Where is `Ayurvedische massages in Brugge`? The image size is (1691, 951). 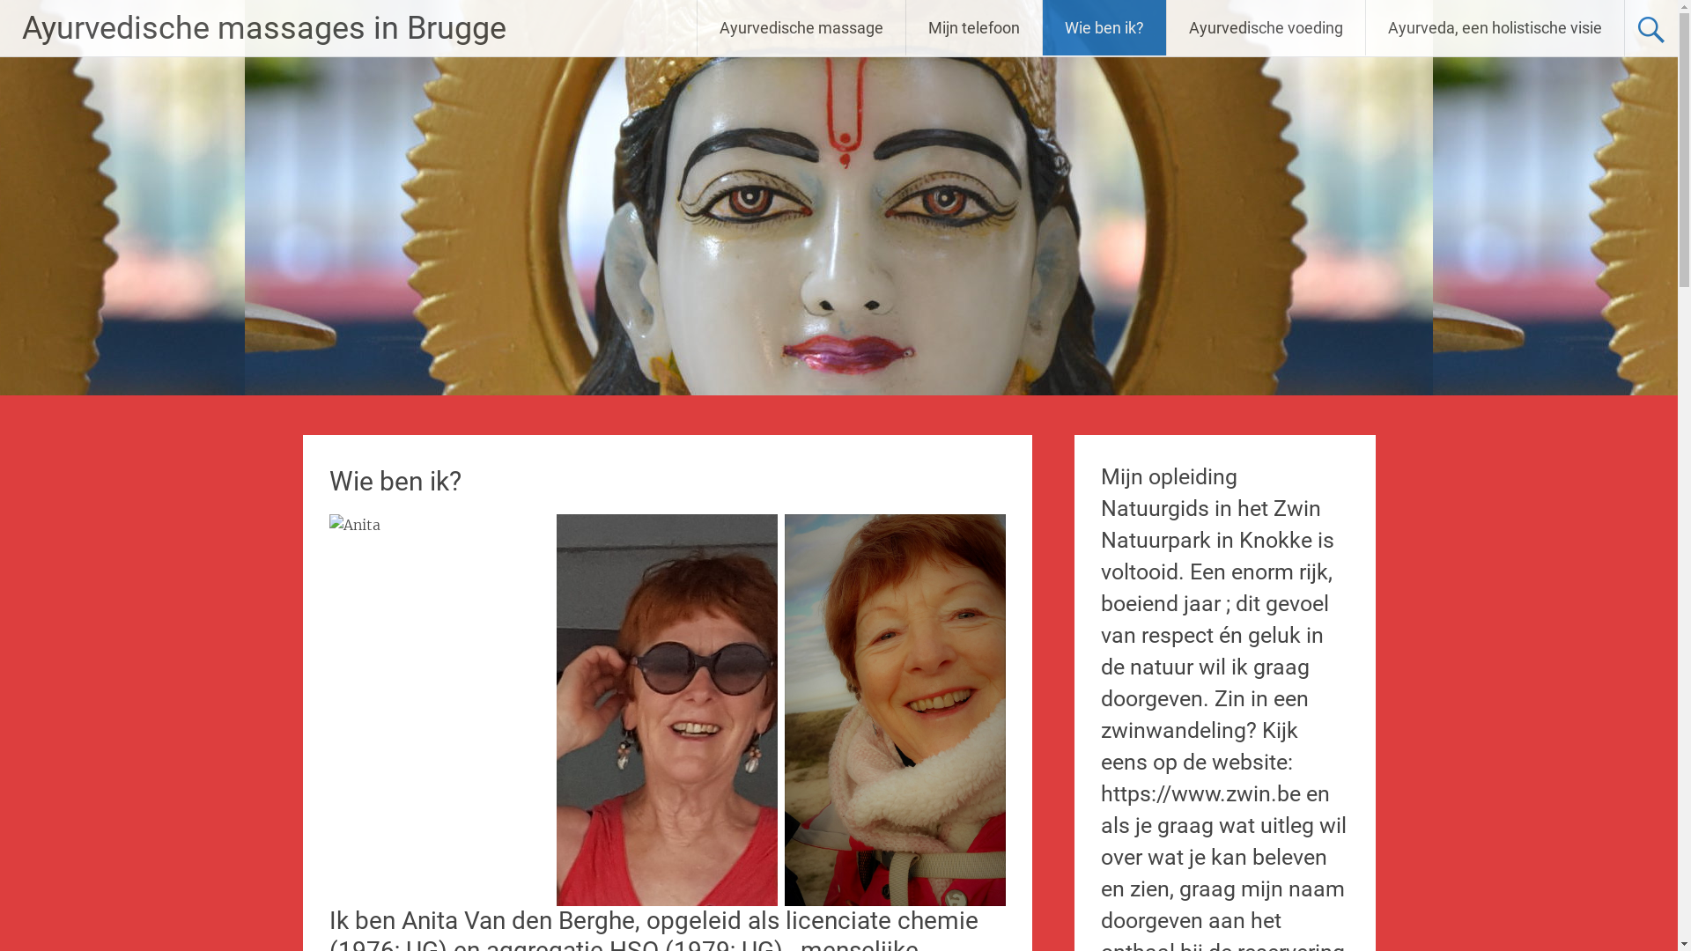
Ayurvedische massages in Brugge is located at coordinates (264, 28).